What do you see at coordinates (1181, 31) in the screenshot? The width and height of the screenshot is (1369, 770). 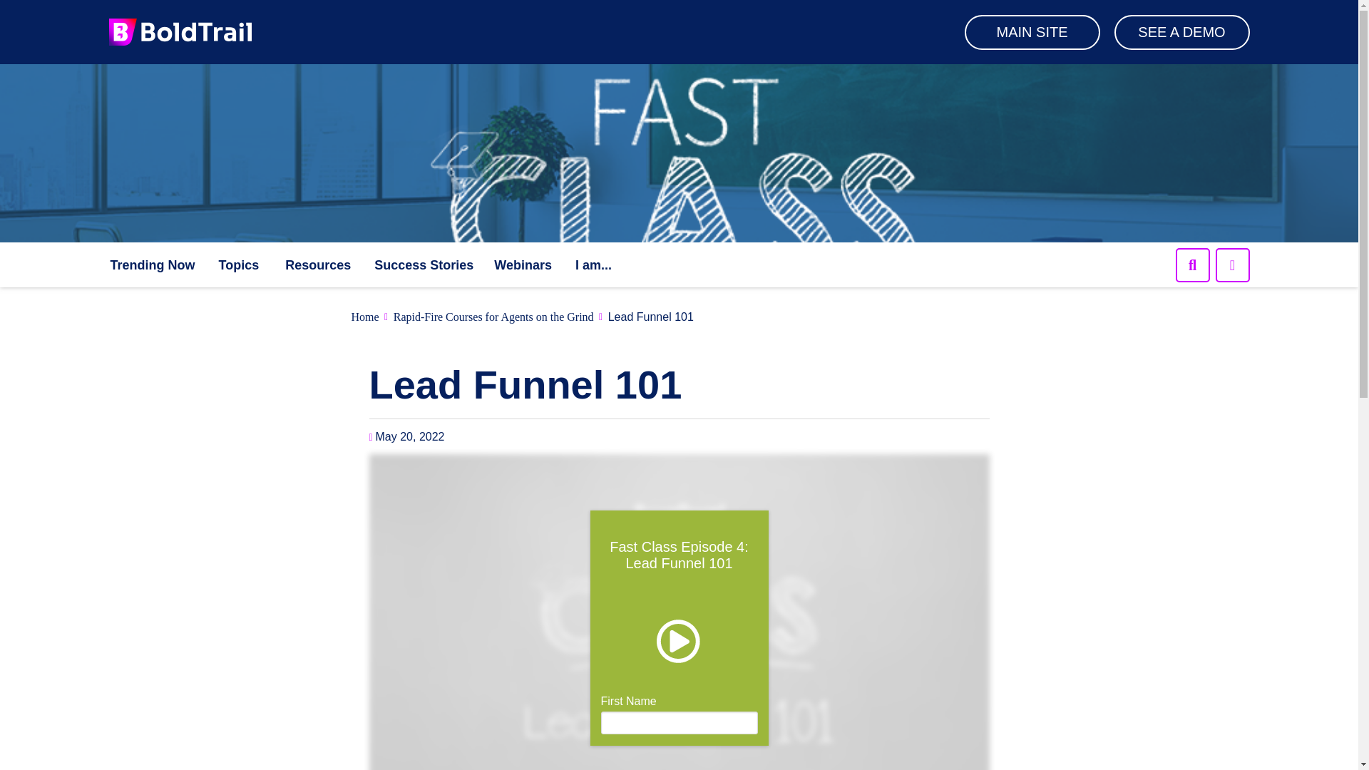 I see `SEE A DEMO` at bounding box center [1181, 31].